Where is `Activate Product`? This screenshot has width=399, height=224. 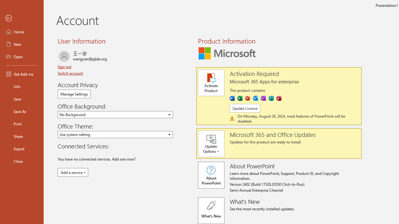 Activate Product is located at coordinates (211, 83).